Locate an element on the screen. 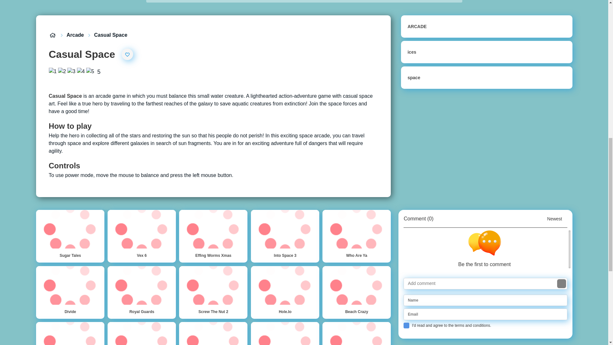 Image resolution: width=613 pixels, height=345 pixels. Sugar Tales is located at coordinates (70, 236).